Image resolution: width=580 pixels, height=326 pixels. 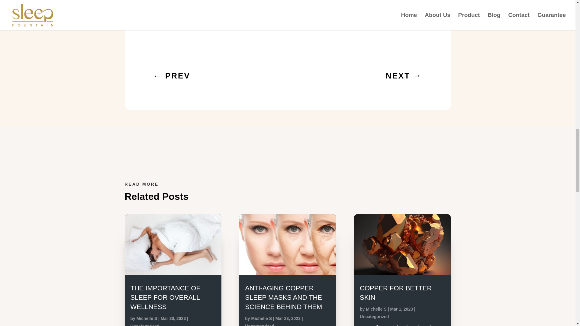 What do you see at coordinates (262, 318) in the screenshot?
I see `Michelle S` at bounding box center [262, 318].